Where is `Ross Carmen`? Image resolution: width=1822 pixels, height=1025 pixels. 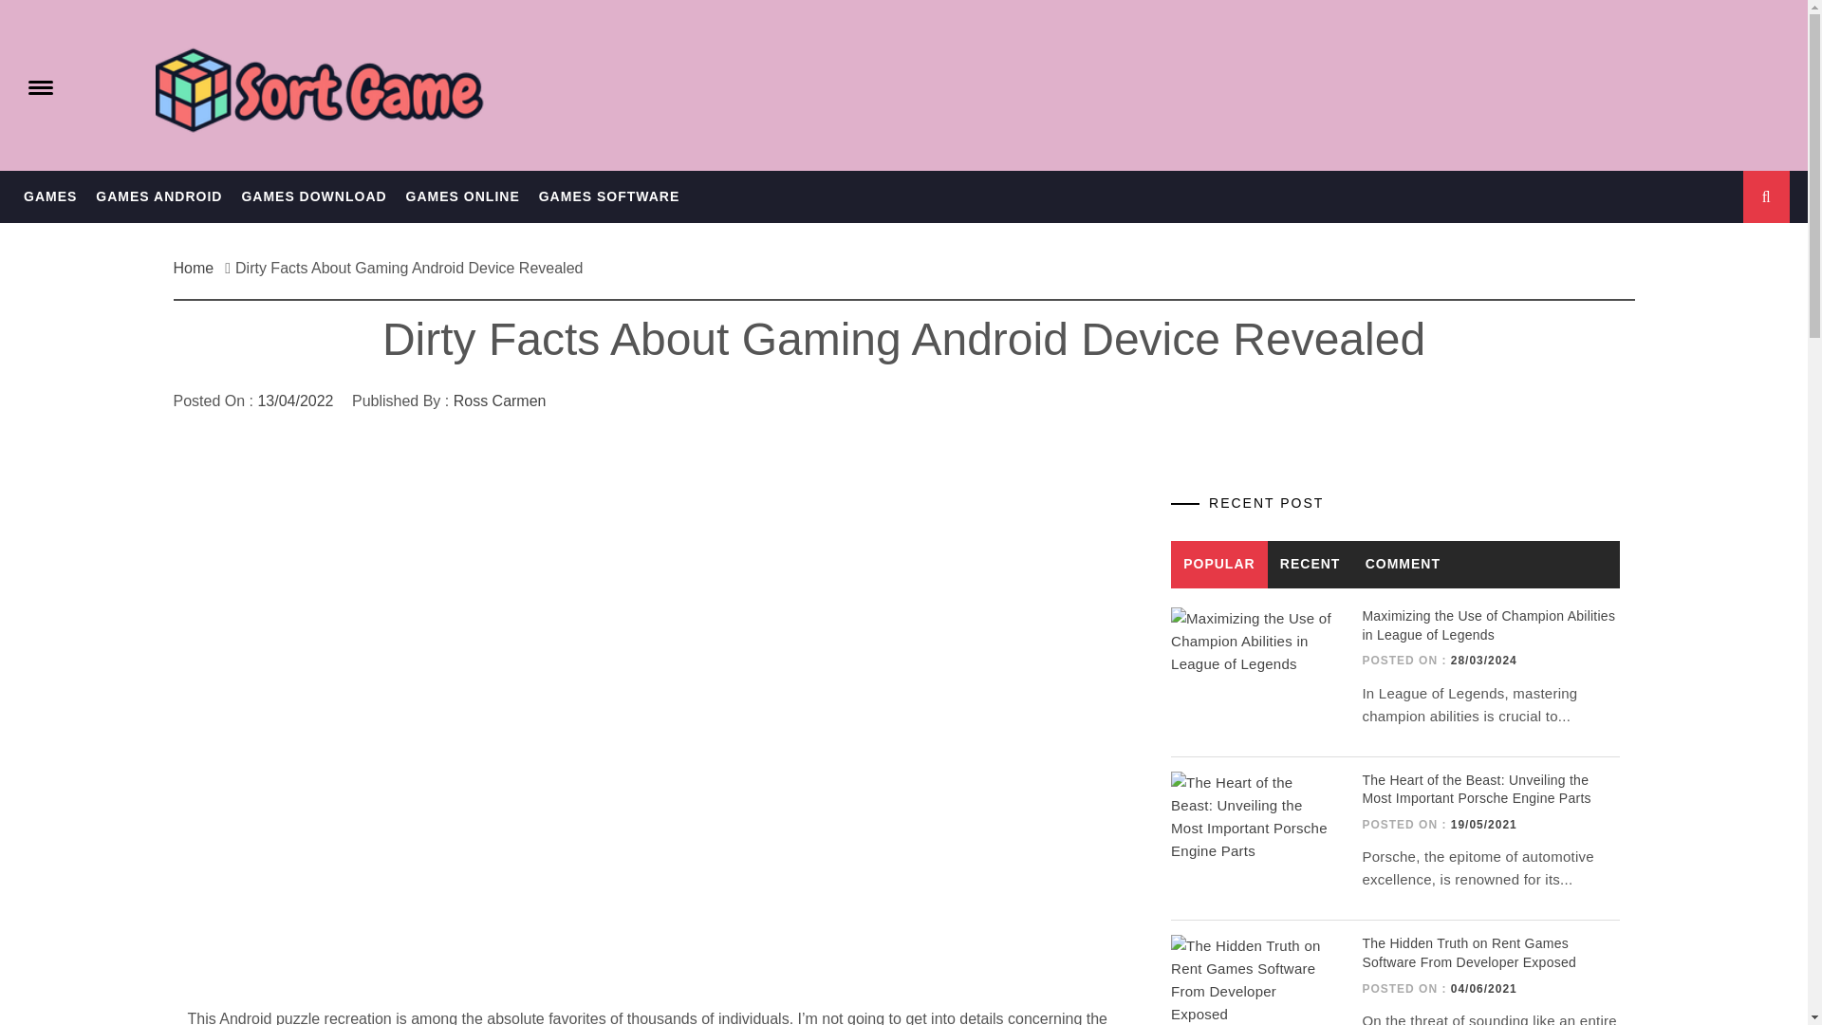 Ross Carmen is located at coordinates (500, 401).